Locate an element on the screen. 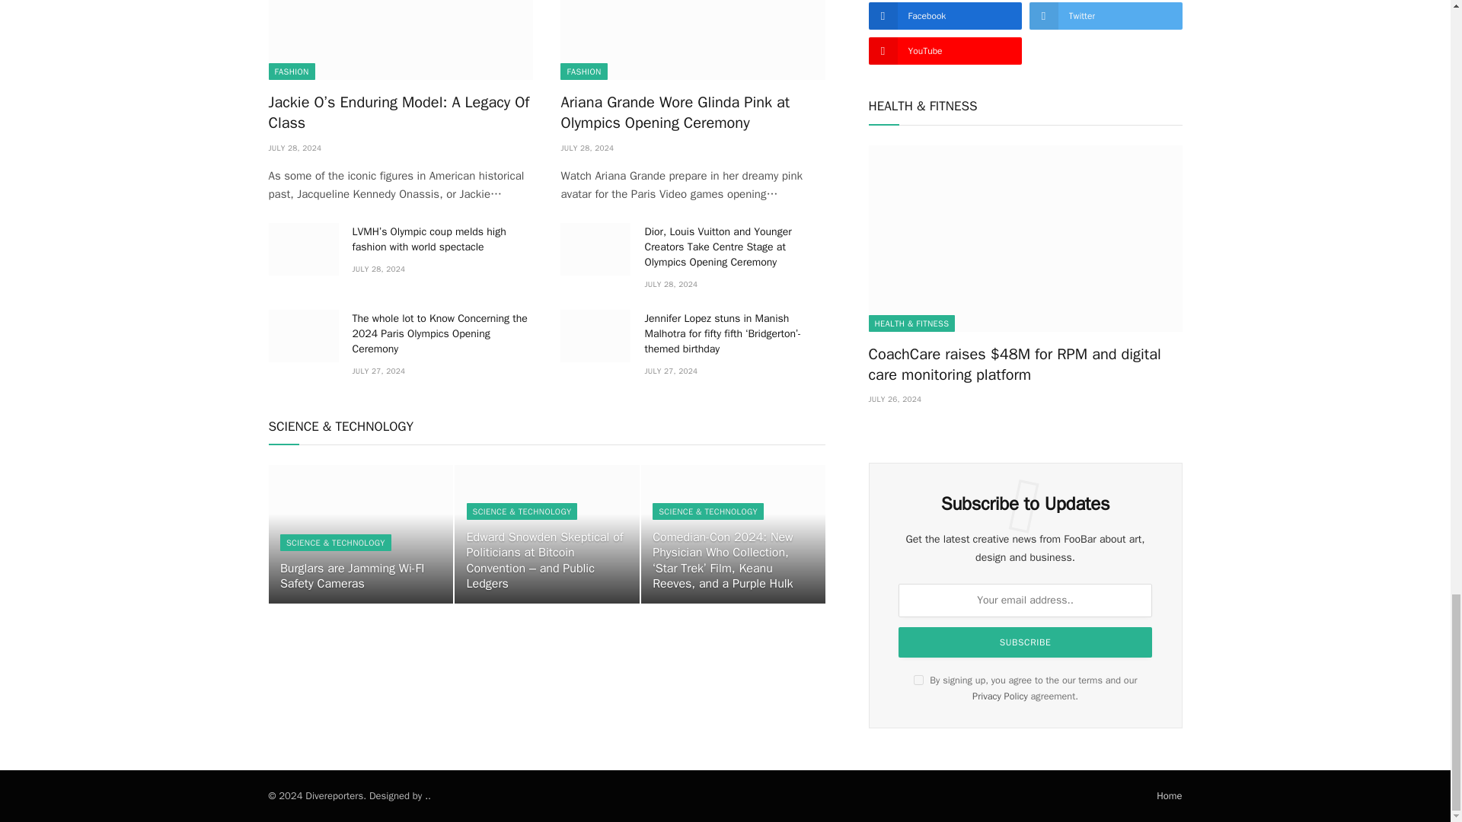  on is located at coordinates (918, 679).